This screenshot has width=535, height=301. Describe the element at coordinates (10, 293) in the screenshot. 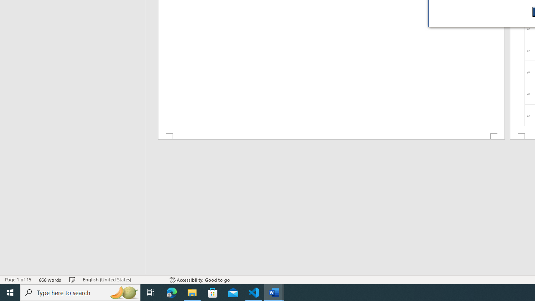

I see `Start` at that location.